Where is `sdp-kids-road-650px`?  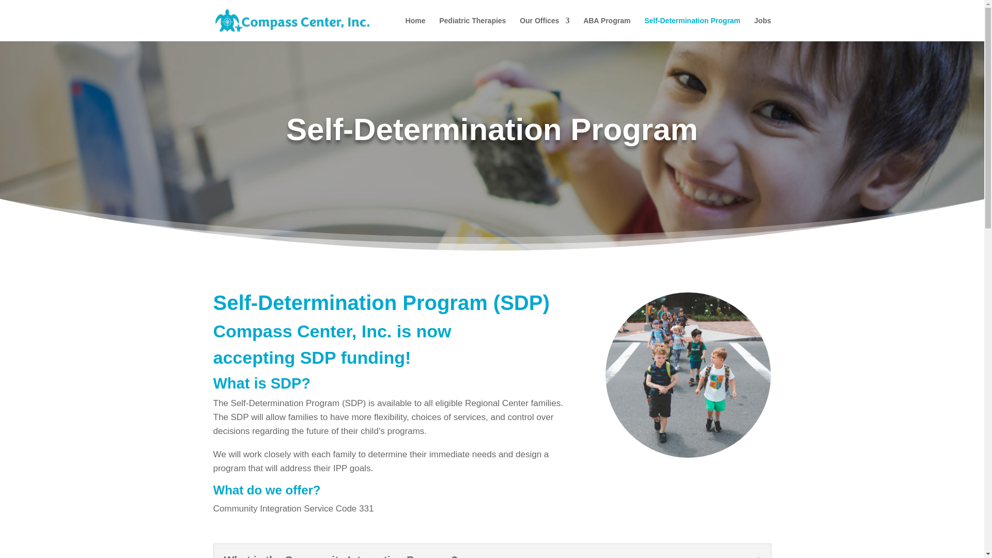 sdp-kids-road-650px is located at coordinates (688, 375).